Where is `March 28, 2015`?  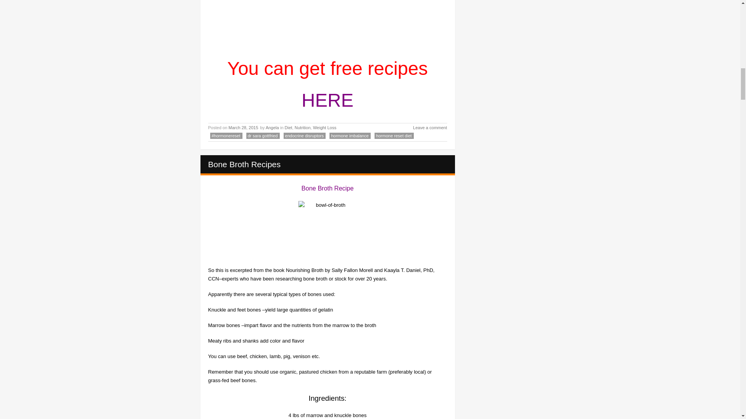 March 28, 2015 is located at coordinates (243, 127).